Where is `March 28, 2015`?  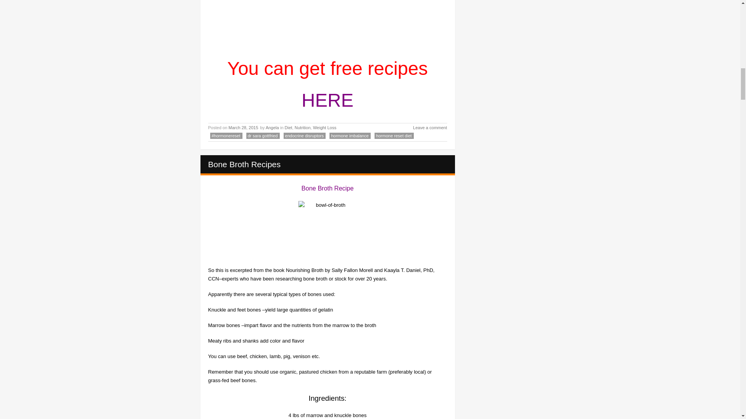 March 28, 2015 is located at coordinates (243, 127).